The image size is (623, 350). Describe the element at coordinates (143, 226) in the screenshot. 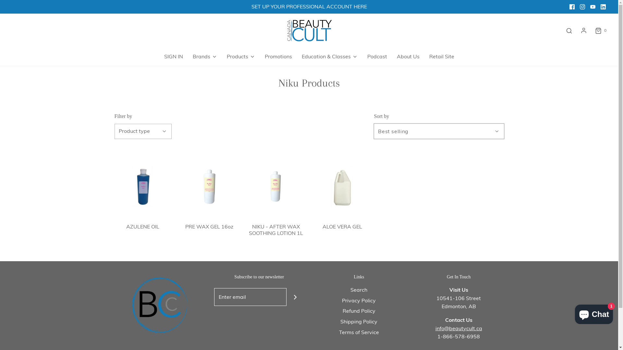

I see `AZULENE OIL` at that location.